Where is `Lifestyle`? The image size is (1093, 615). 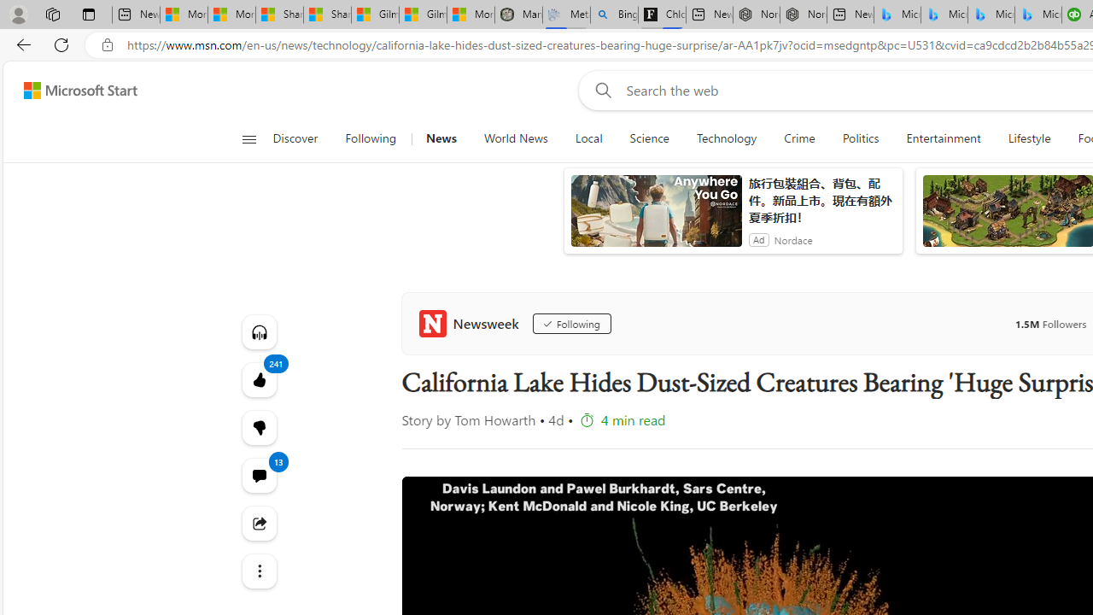
Lifestyle is located at coordinates (1030, 138).